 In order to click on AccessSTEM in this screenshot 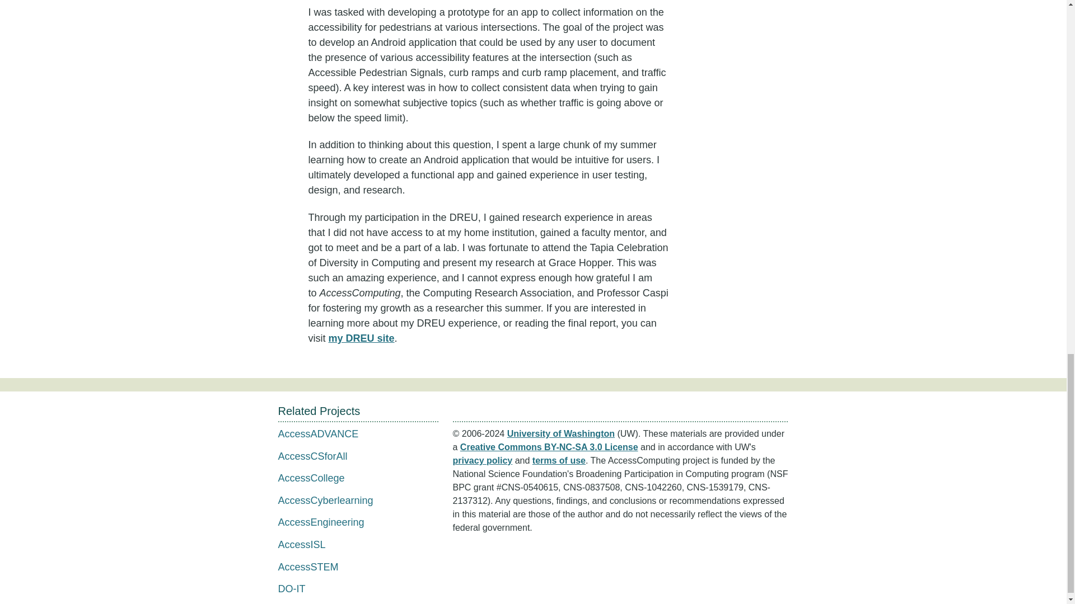, I will do `click(308, 567)`.